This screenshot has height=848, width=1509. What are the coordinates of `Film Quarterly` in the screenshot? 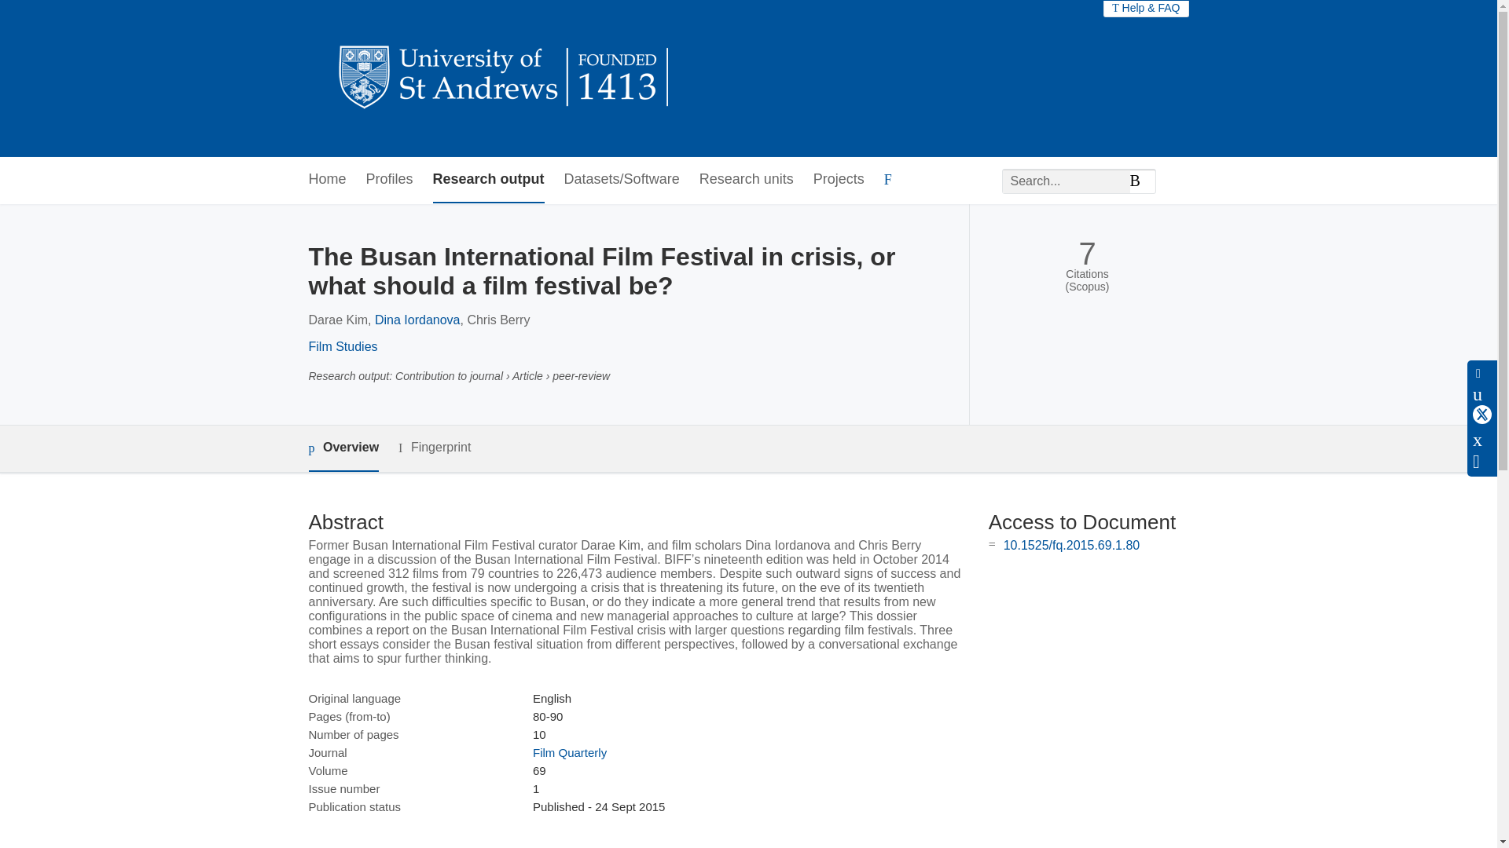 It's located at (569, 752).